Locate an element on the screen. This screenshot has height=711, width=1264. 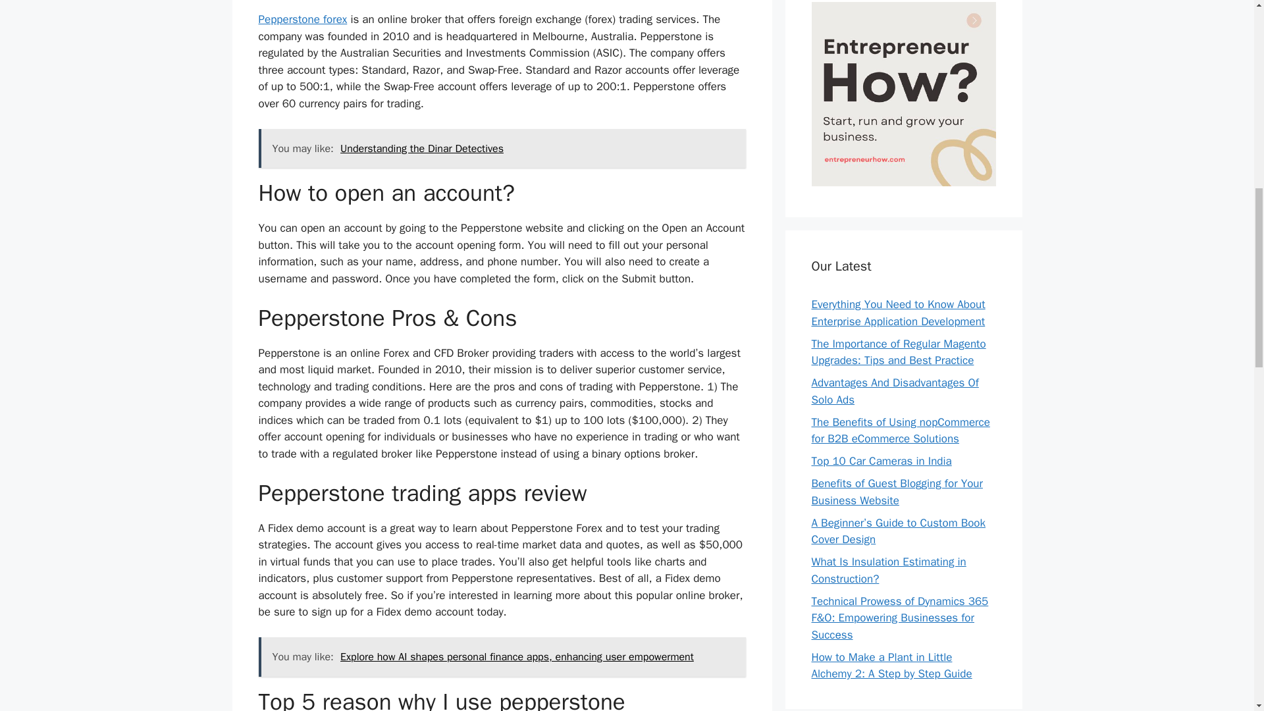
Entrepreneur How is located at coordinates (903, 182).